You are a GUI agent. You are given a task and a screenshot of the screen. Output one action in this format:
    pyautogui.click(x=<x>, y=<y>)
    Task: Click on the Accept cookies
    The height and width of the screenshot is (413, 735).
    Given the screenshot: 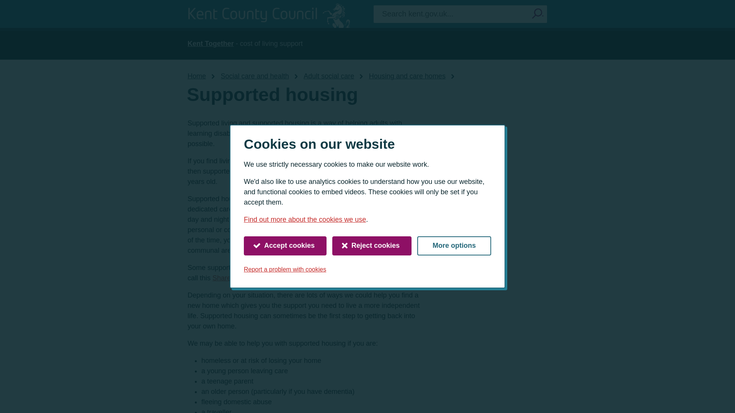 What is the action you would take?
    pyautogui.click(x=285, y=246)
    